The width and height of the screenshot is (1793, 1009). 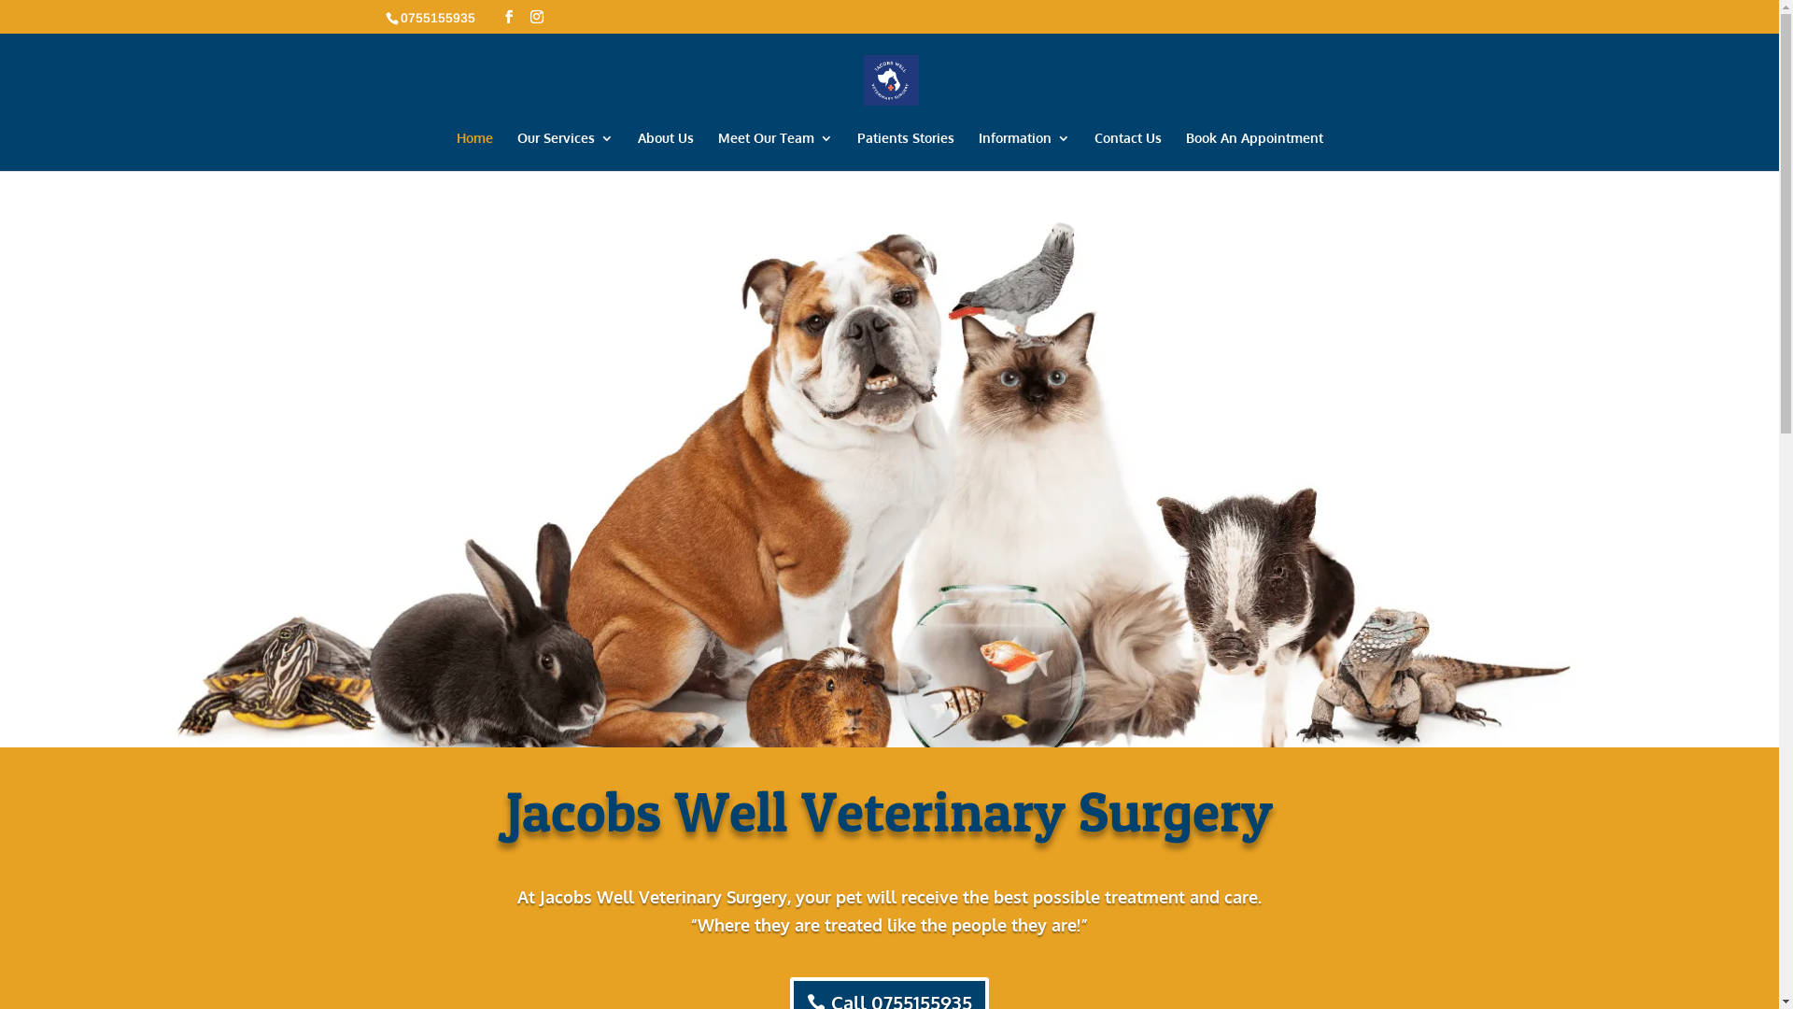 I want to click on Contact Us, so click(x=1128, y=151).